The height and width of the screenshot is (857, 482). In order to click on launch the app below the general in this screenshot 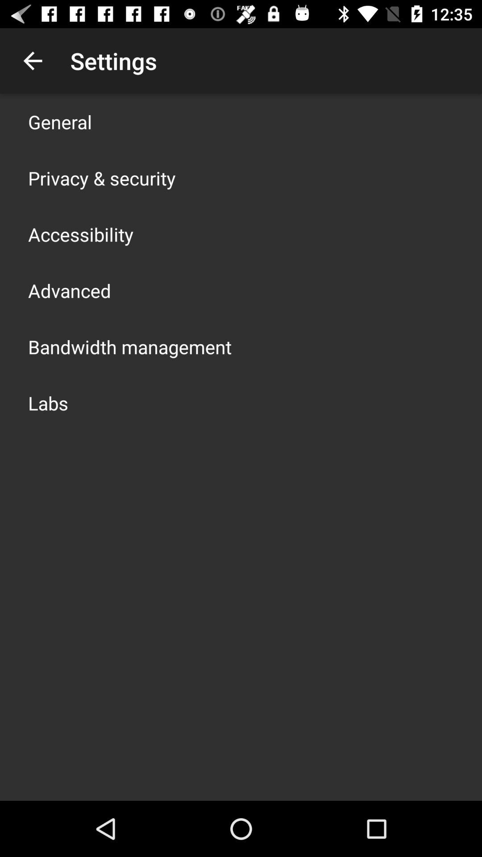, I will do `click(102, 178)`.